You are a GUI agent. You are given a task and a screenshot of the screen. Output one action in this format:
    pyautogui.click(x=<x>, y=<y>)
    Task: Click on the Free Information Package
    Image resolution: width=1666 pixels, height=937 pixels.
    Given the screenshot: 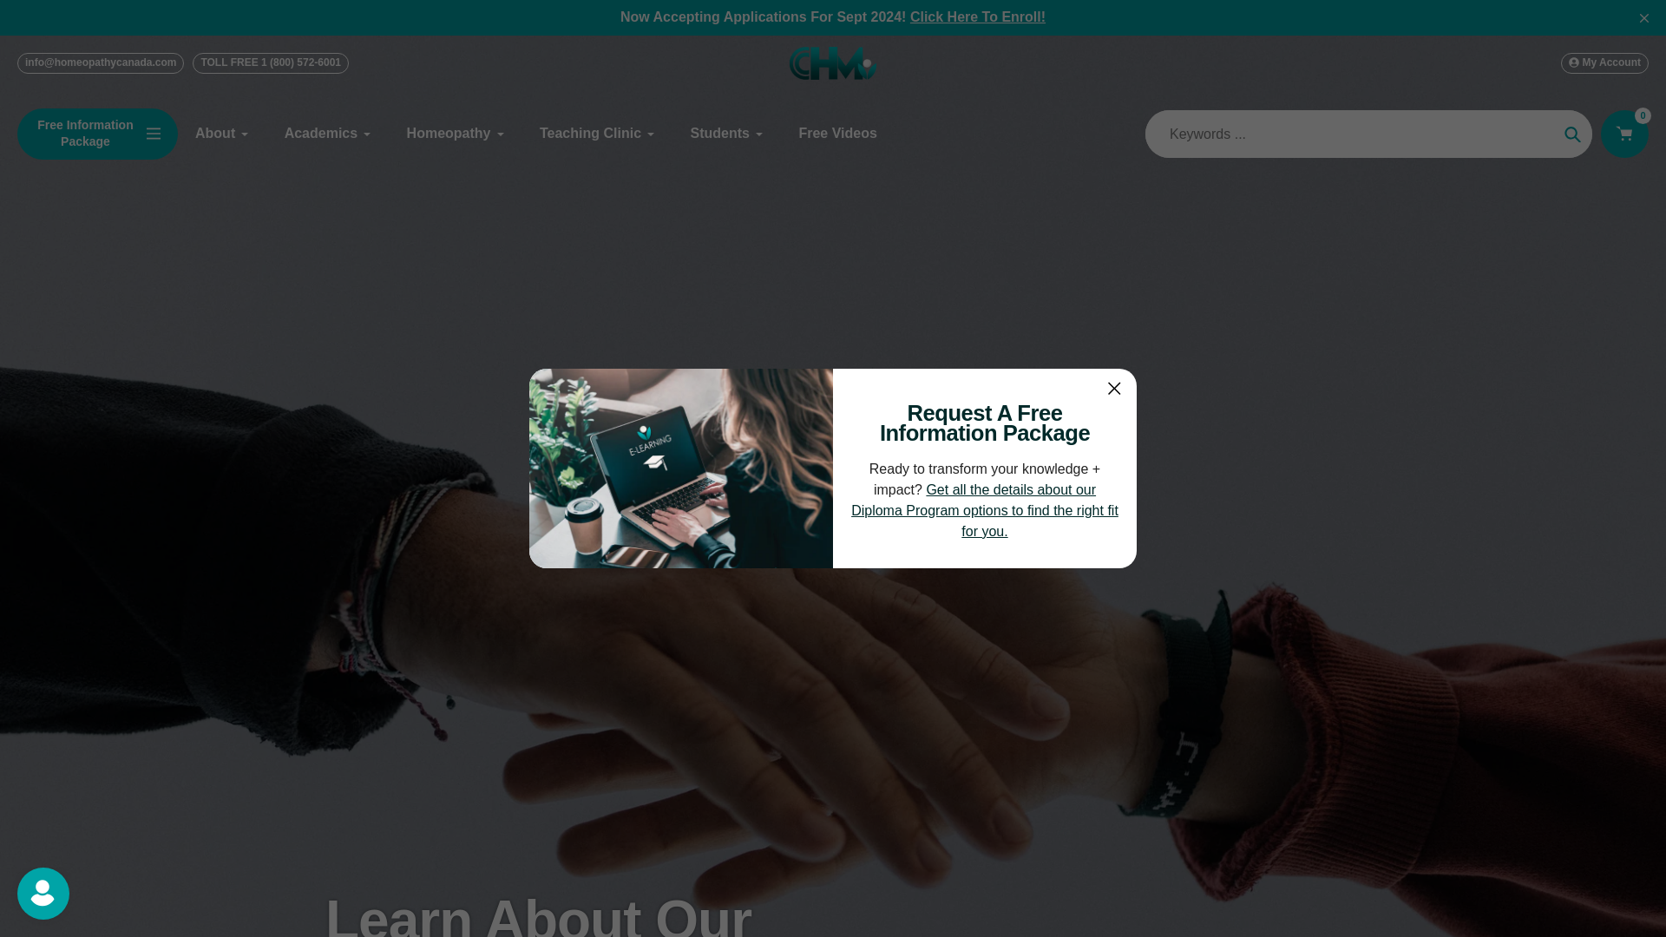 What is the action you would take?
    pyautogui.click(x=97, y=134)
    